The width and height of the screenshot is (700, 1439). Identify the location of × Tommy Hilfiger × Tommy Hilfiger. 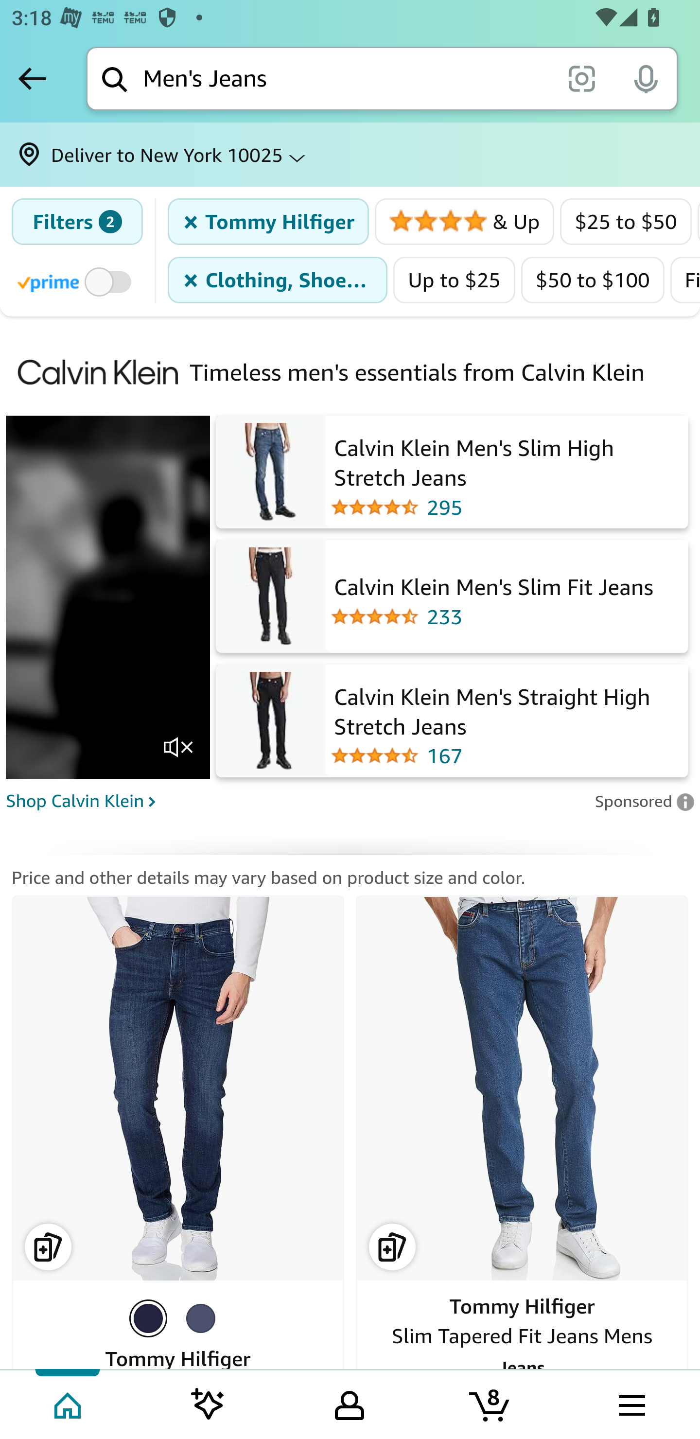
(269, 222).